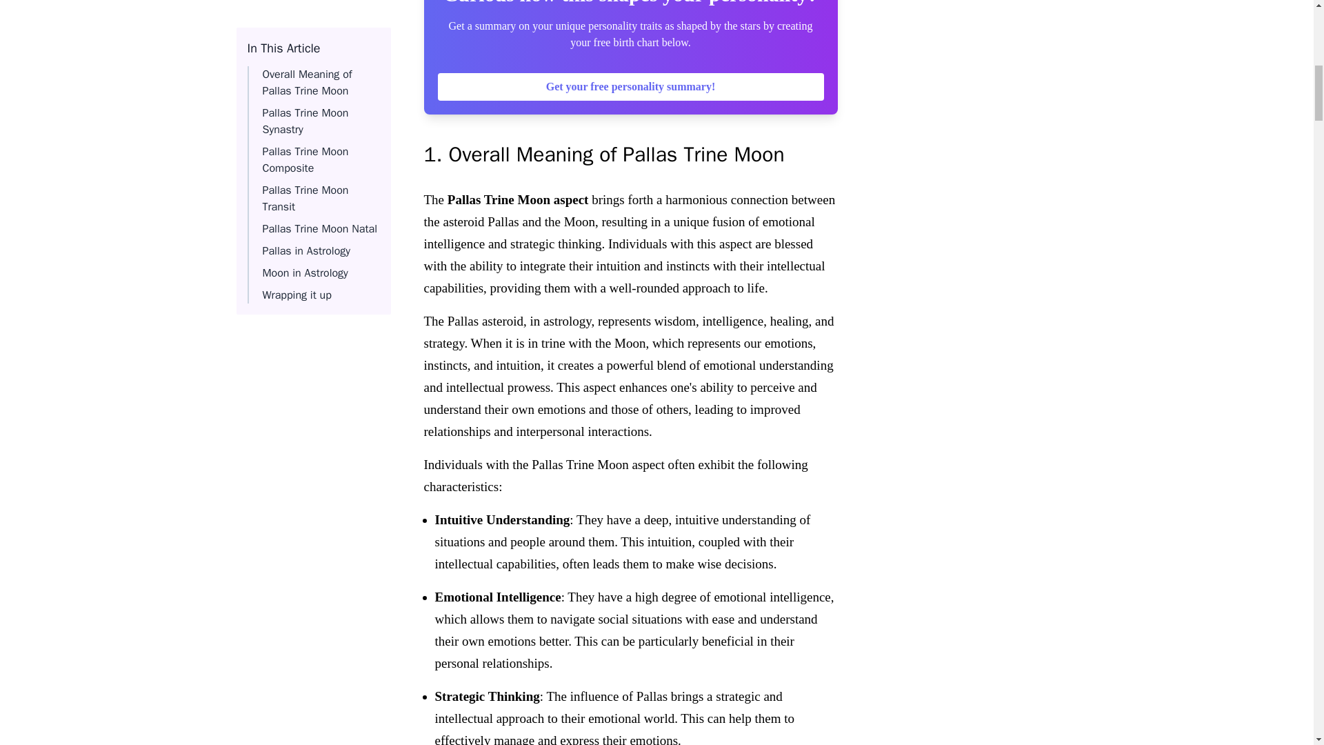 The image size is (1324, 745). What do you see at coordinates (630, 86) in the screenshot?
I see `Get your free personality summary!` at bounding box center [630, 86].